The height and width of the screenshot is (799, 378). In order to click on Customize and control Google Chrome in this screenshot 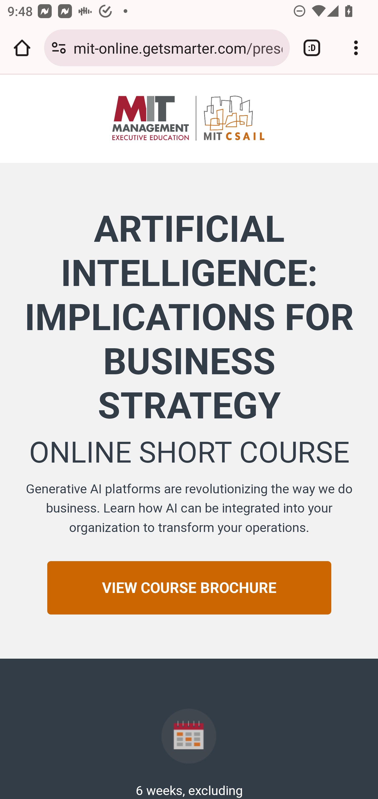, I will do `click(356, 48)`.